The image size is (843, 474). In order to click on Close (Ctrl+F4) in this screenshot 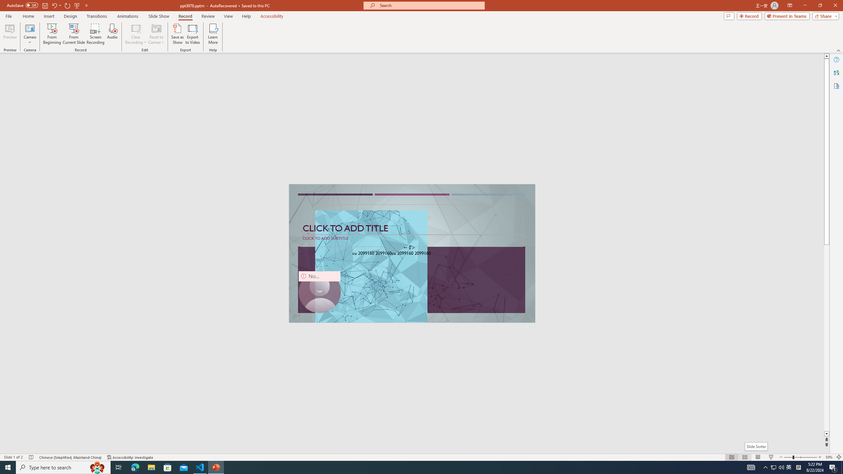, I will do `click(312, 106)`.